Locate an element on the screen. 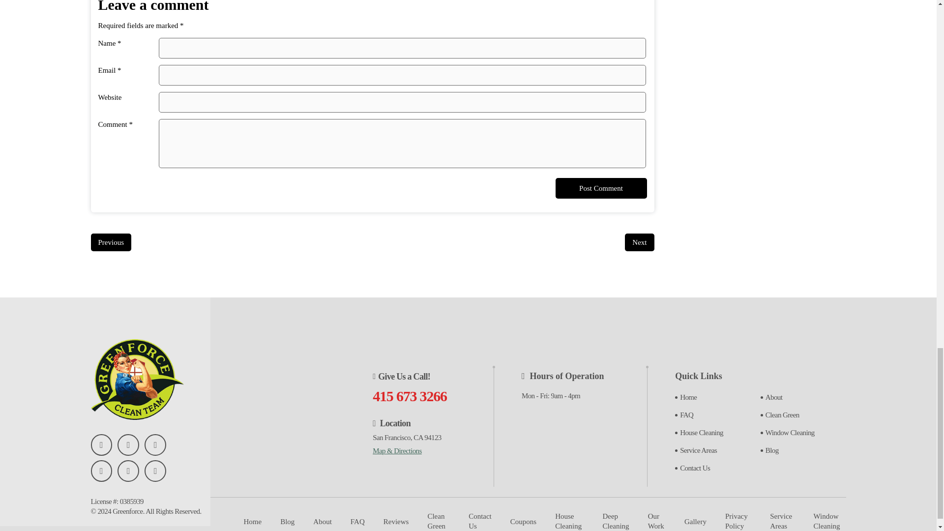  415 673 3266 is located at coordinates (410, 396).